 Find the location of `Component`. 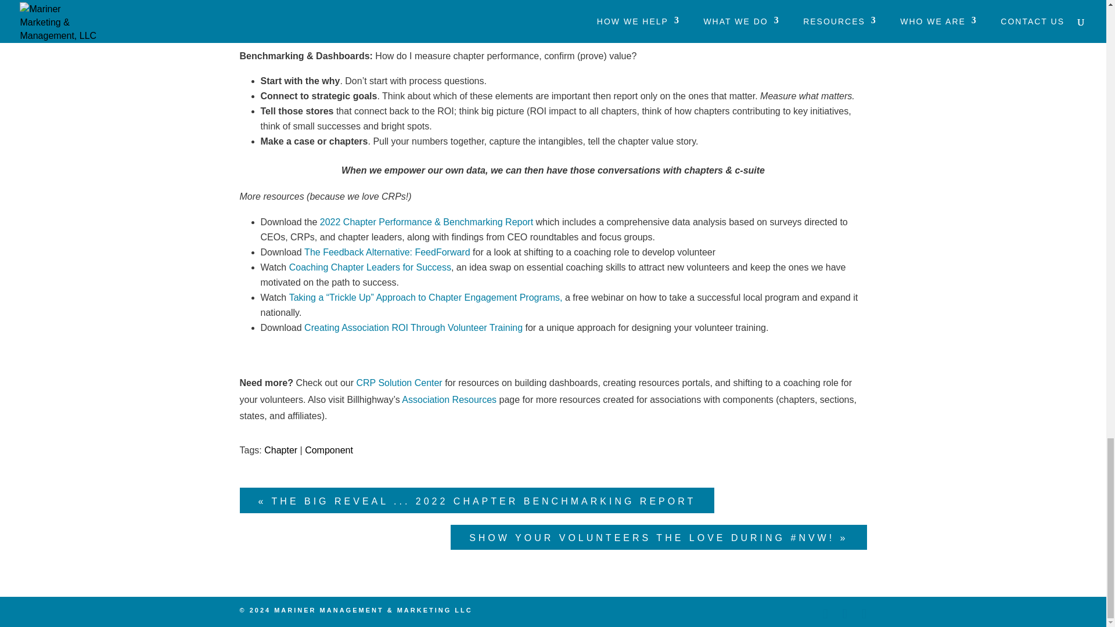

Component is located at coordinates (329, 450).